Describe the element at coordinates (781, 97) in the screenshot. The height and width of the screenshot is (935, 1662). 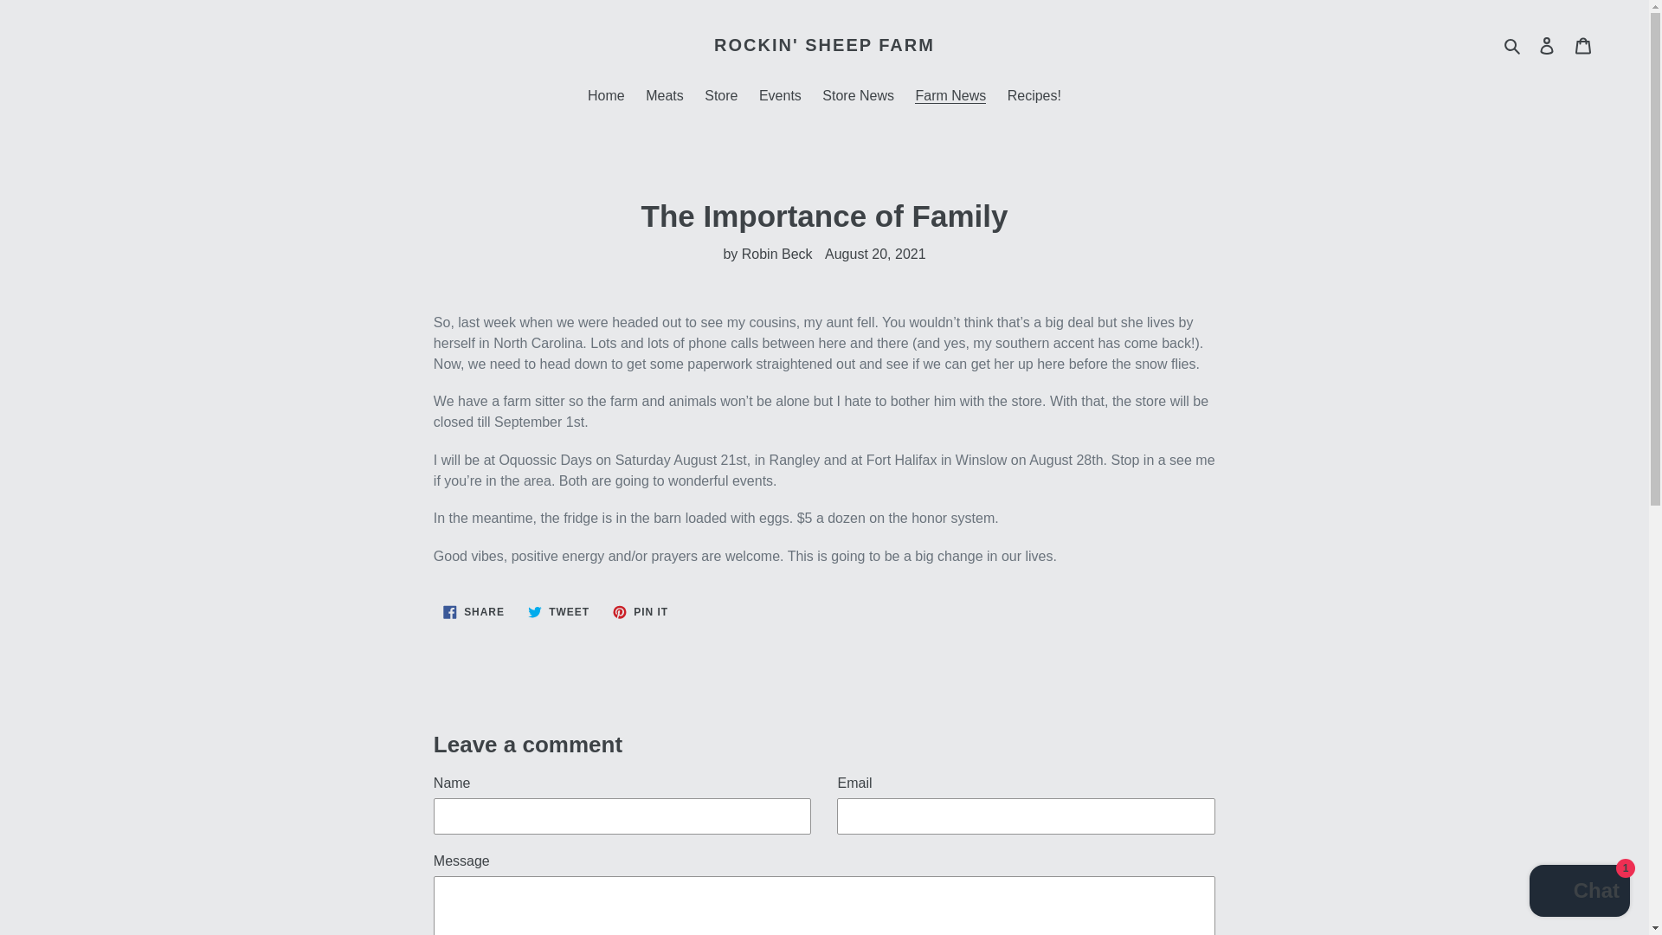
I see `Recipes!` at that location.